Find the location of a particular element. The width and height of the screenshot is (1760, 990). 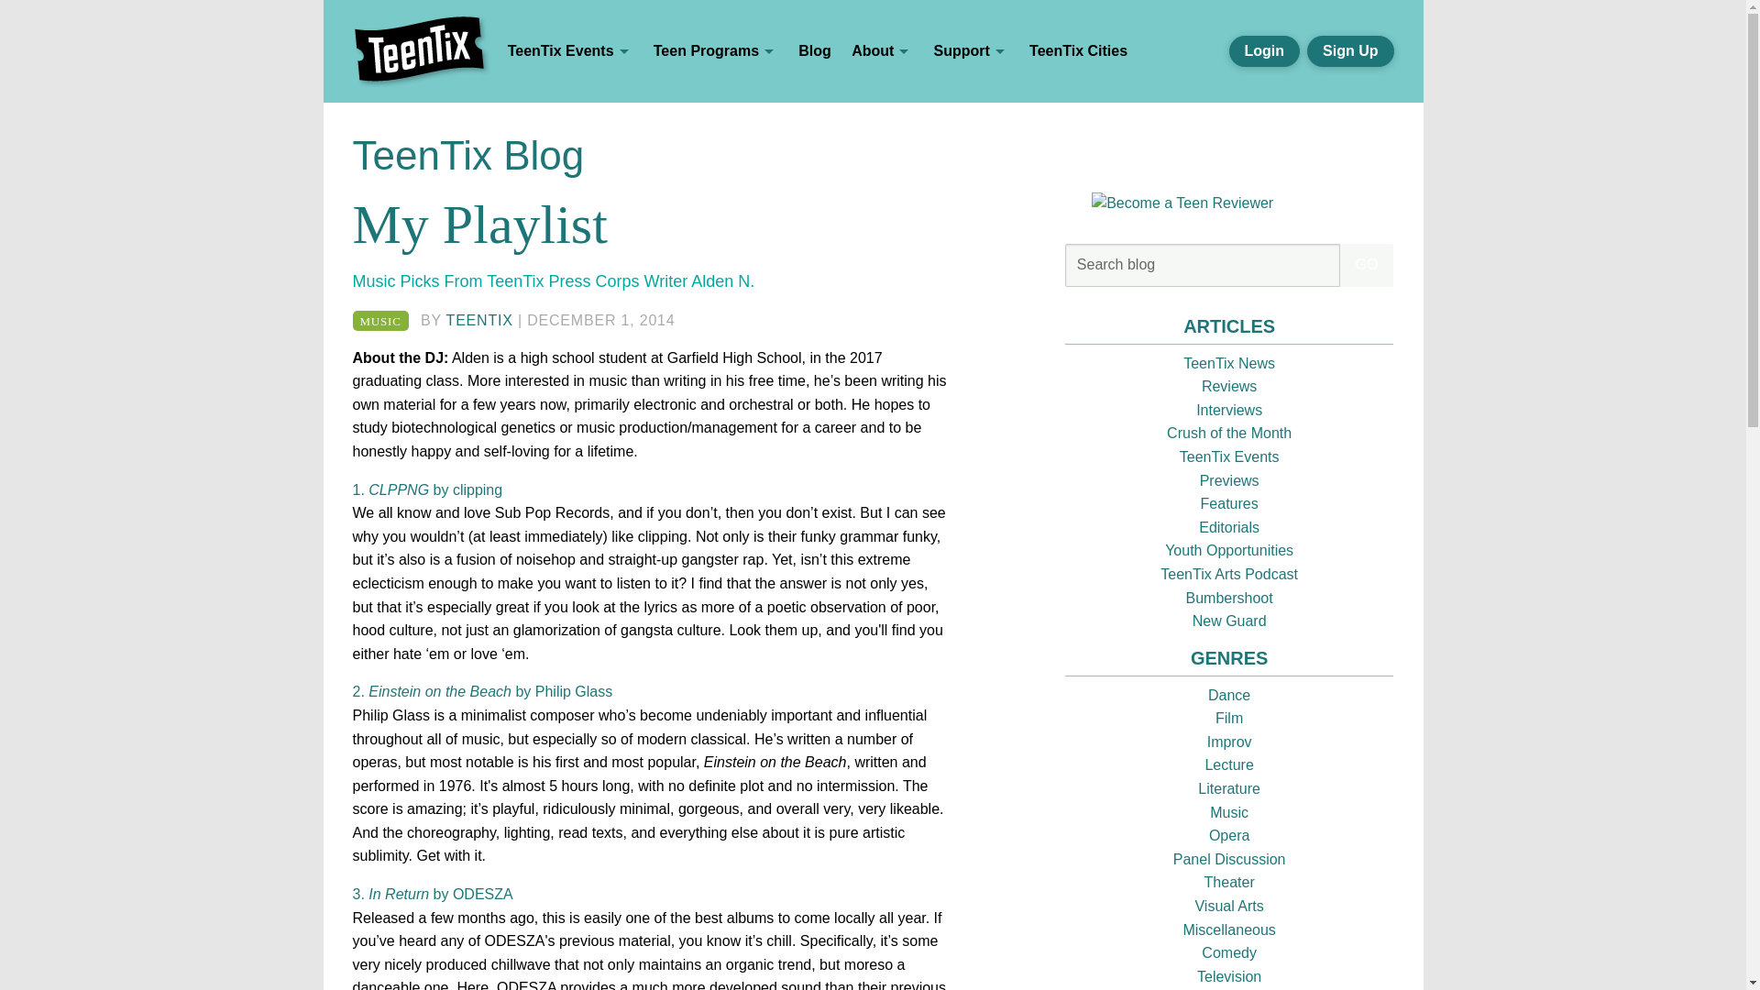

TeenTix Cities is located at coordinates (1078, 50).